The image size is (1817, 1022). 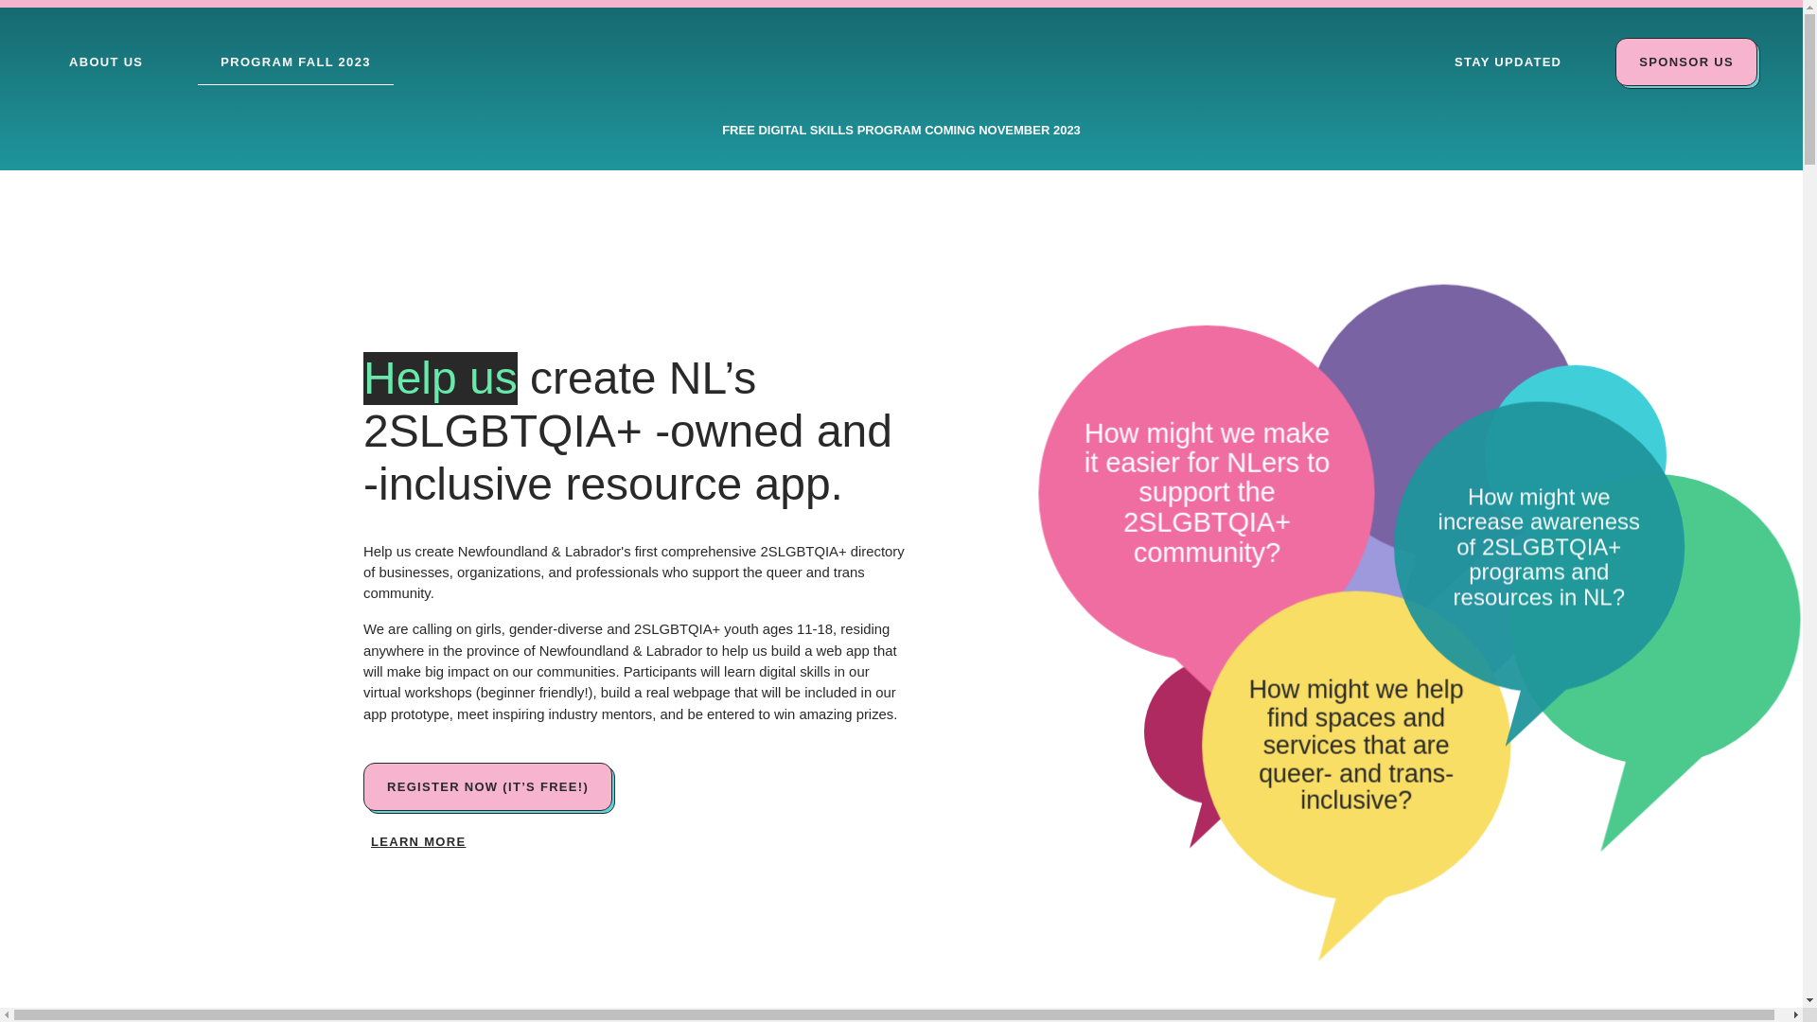 What do you see at coordinates (295, 61) in the screenshot?
I see `PROGRAM FALL 2023` at bounding box center [295, 61].